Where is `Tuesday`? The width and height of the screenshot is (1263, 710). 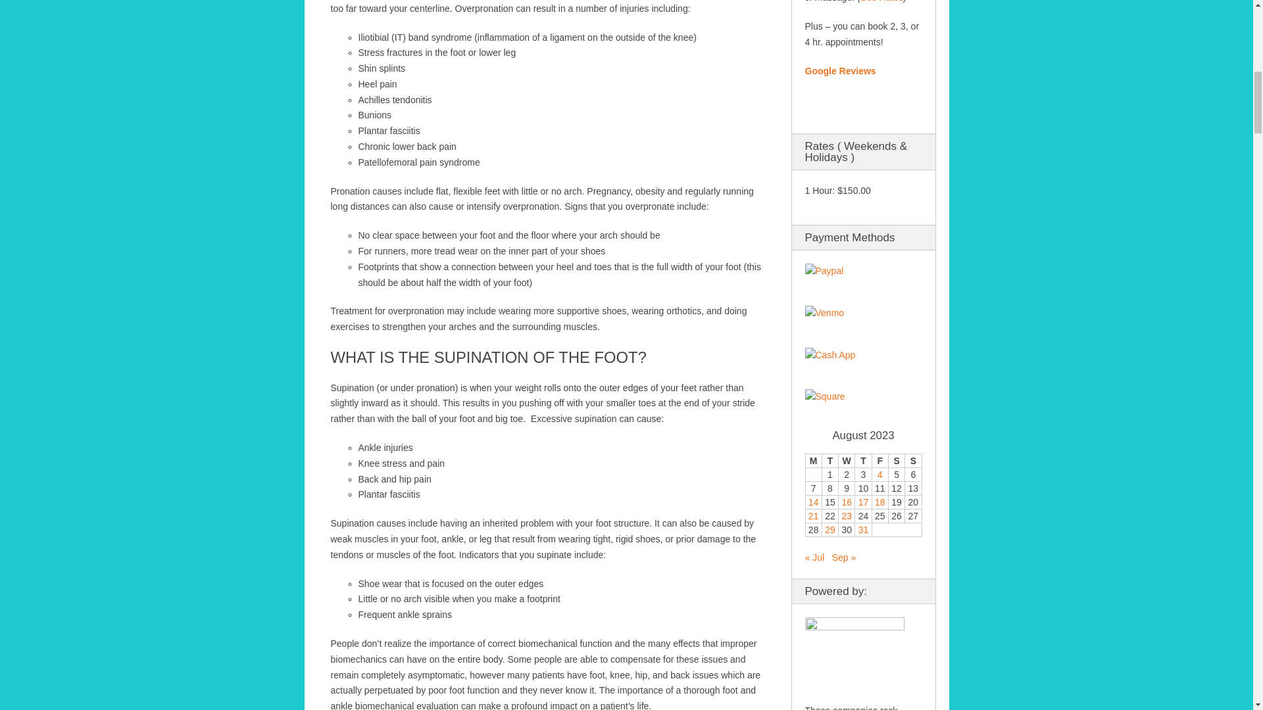 Tuesday is located at coordinates (830, 461).